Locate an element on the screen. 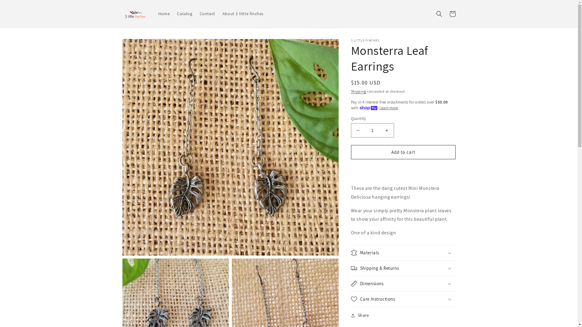  Shipping is located at coordinates (359, 91).